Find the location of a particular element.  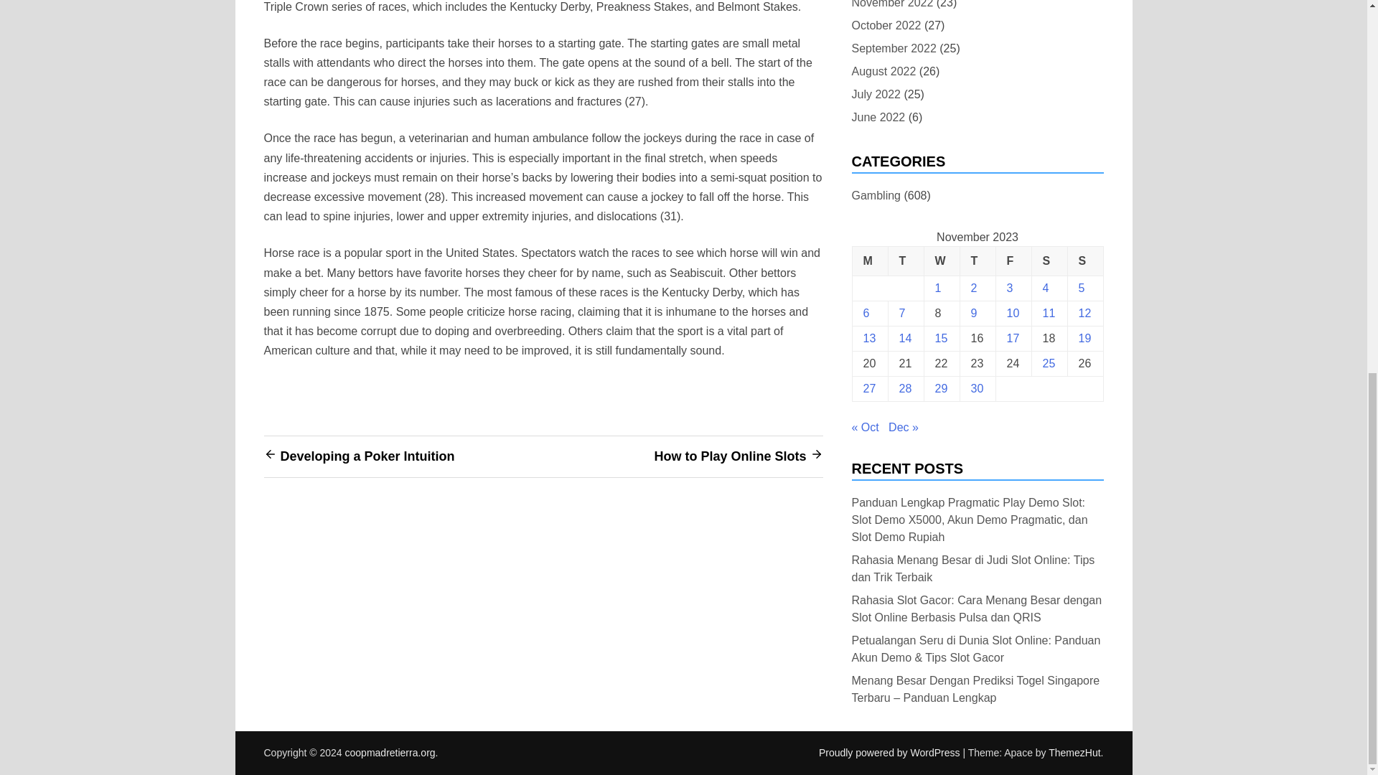

Thursday is located at coordinates (977, 261).